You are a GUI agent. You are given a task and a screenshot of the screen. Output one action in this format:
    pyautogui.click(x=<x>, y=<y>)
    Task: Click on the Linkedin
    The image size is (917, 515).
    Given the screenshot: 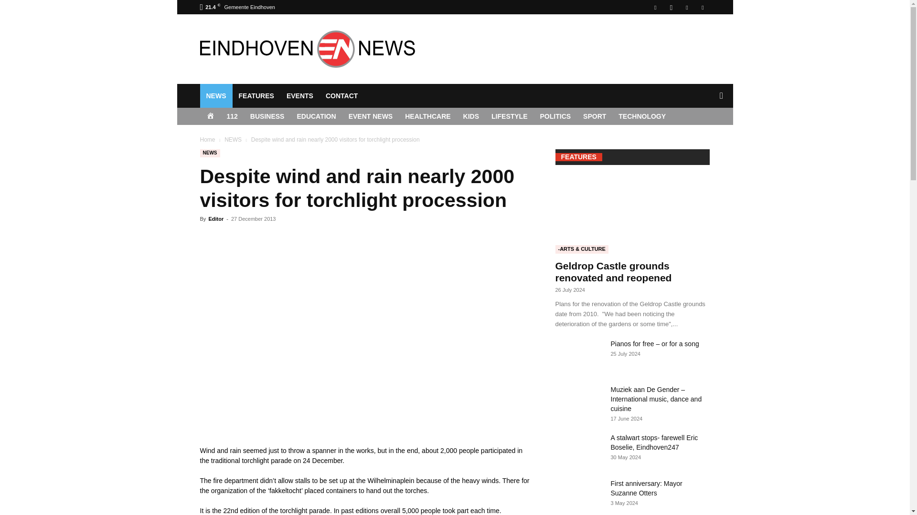 What is the action you would take?
    pyautogui.click(x=687, y=7)
    